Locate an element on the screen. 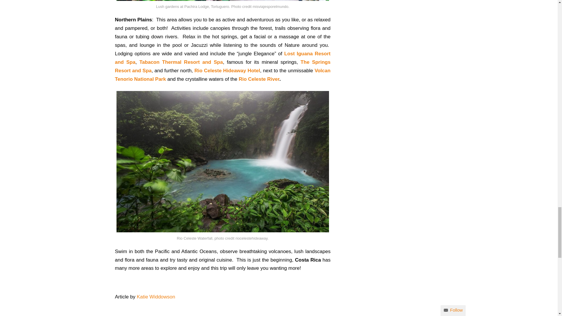 Image resolution: width=562 pixels, height=316 pixels. The Springs Resort and Spa is located at coordinates (222, 66).